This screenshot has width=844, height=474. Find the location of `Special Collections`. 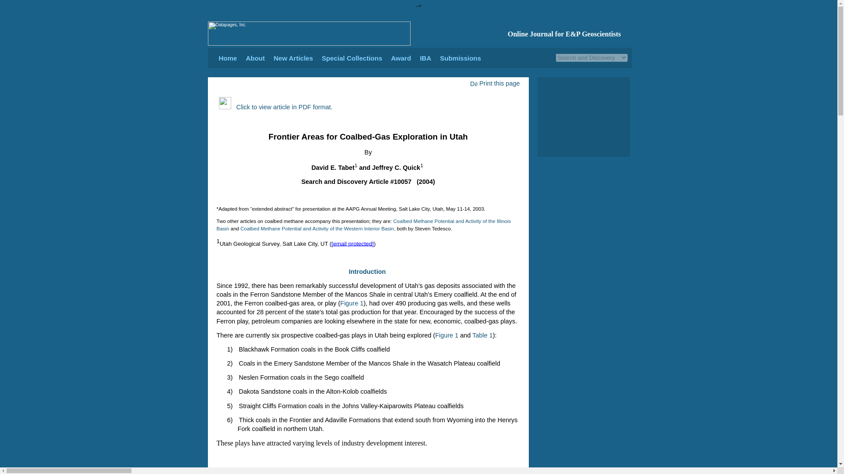

Special Collections is located at coordinates (352, 58).